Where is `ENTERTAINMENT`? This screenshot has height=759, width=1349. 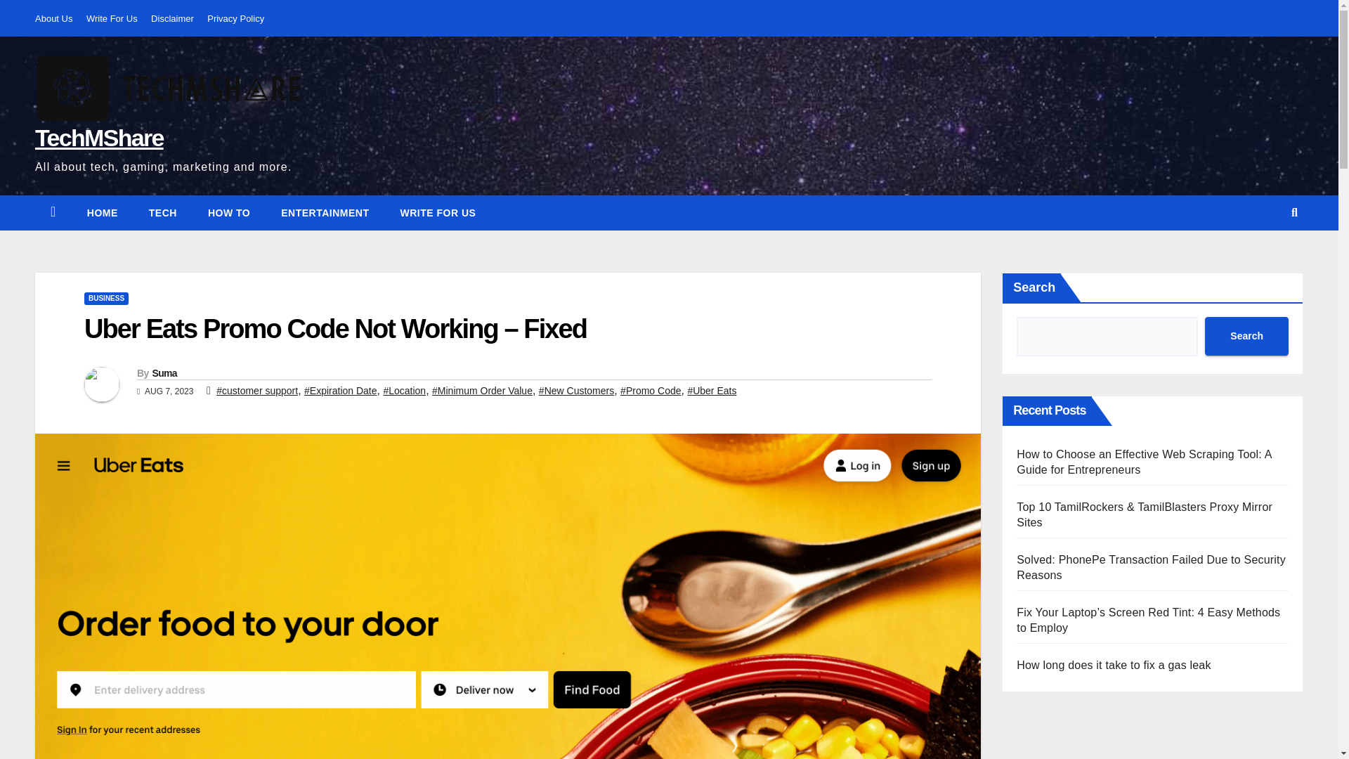
ENTERTAINMENT is located at coordinates (325, 212).